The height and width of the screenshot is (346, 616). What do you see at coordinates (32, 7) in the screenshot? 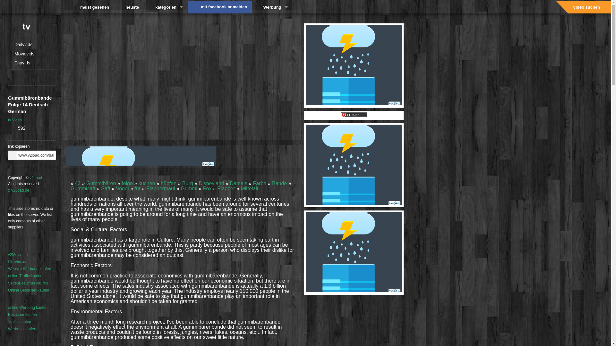
I see `v2load.com` at bounding box center [32, 7].